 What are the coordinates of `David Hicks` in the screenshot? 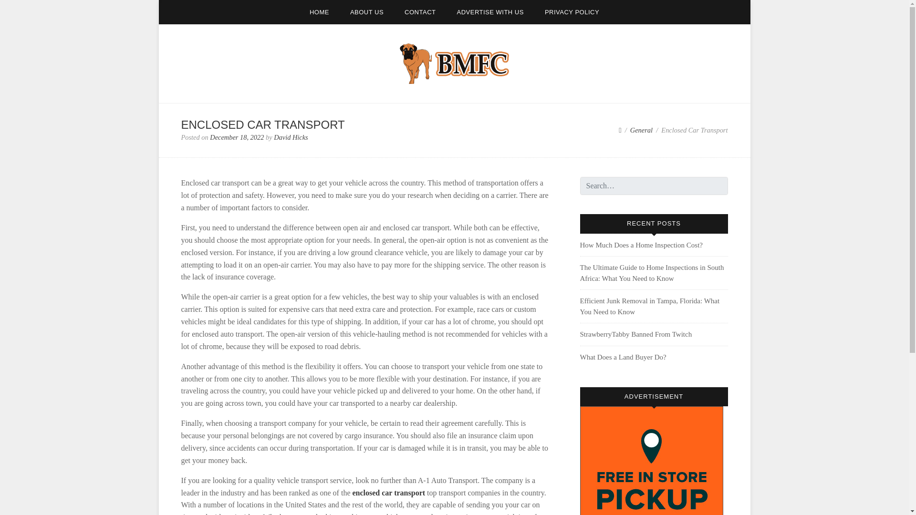 It's located at (291, 137).